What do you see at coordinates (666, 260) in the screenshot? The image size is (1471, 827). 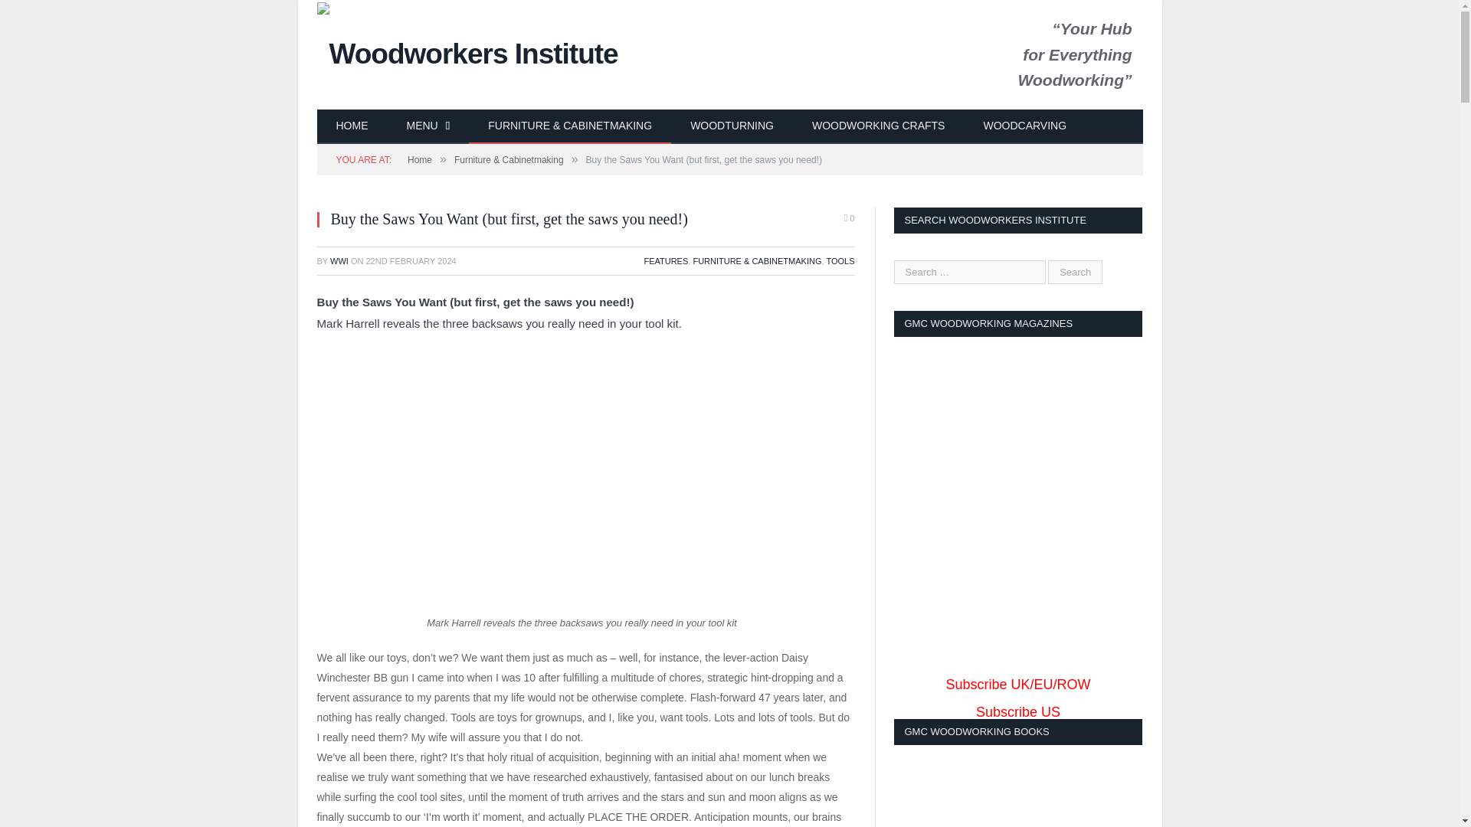 I see `FEATURES` at bounding box center [666, 260].